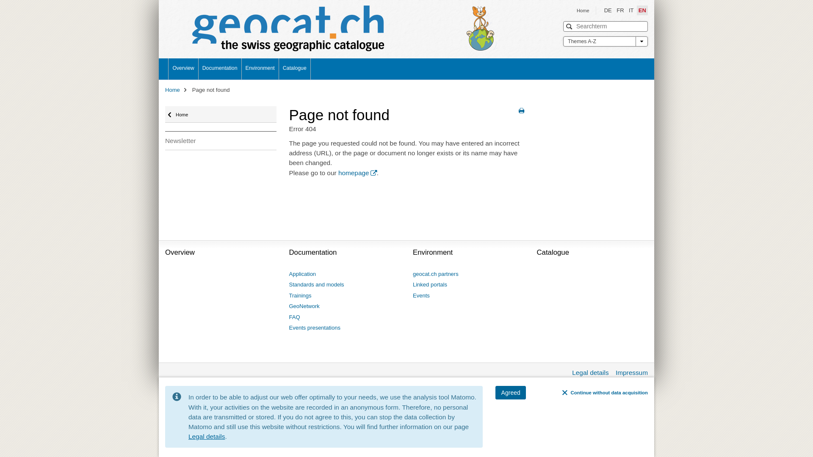 The image size is (813, 457). I want to click on Application, so click(302, 274).